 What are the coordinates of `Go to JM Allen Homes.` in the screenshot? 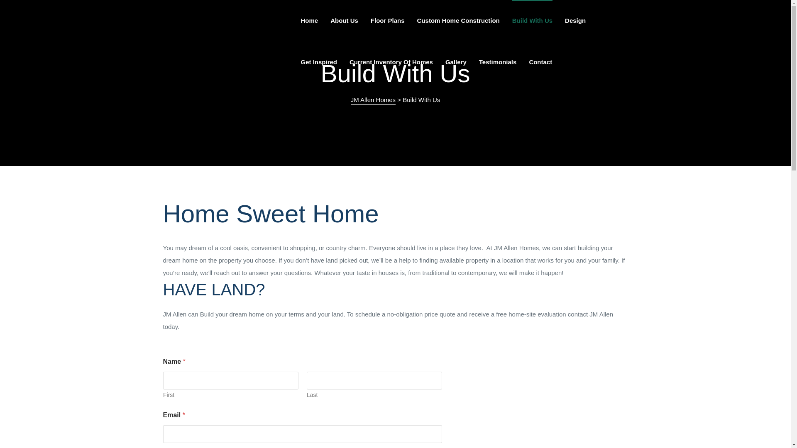 It's located at (373, 100).